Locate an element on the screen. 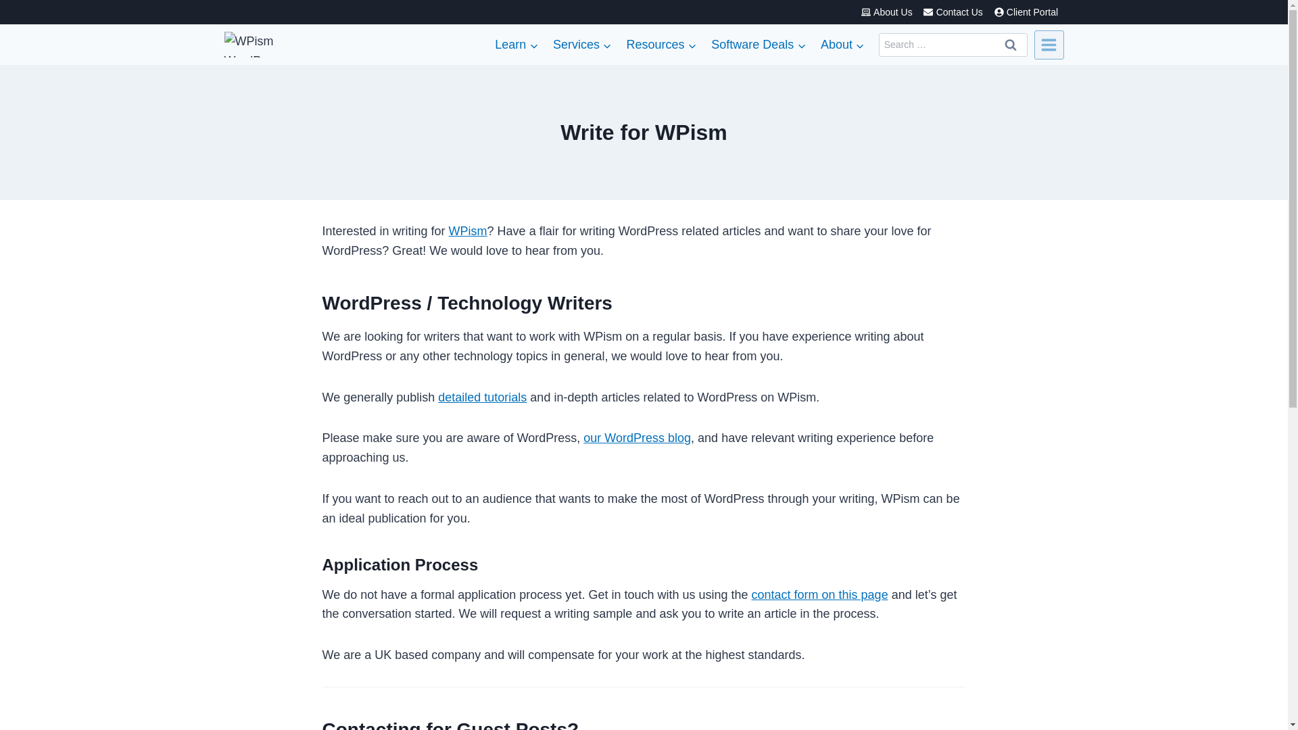  Search is located at coordinates (1011, 45).